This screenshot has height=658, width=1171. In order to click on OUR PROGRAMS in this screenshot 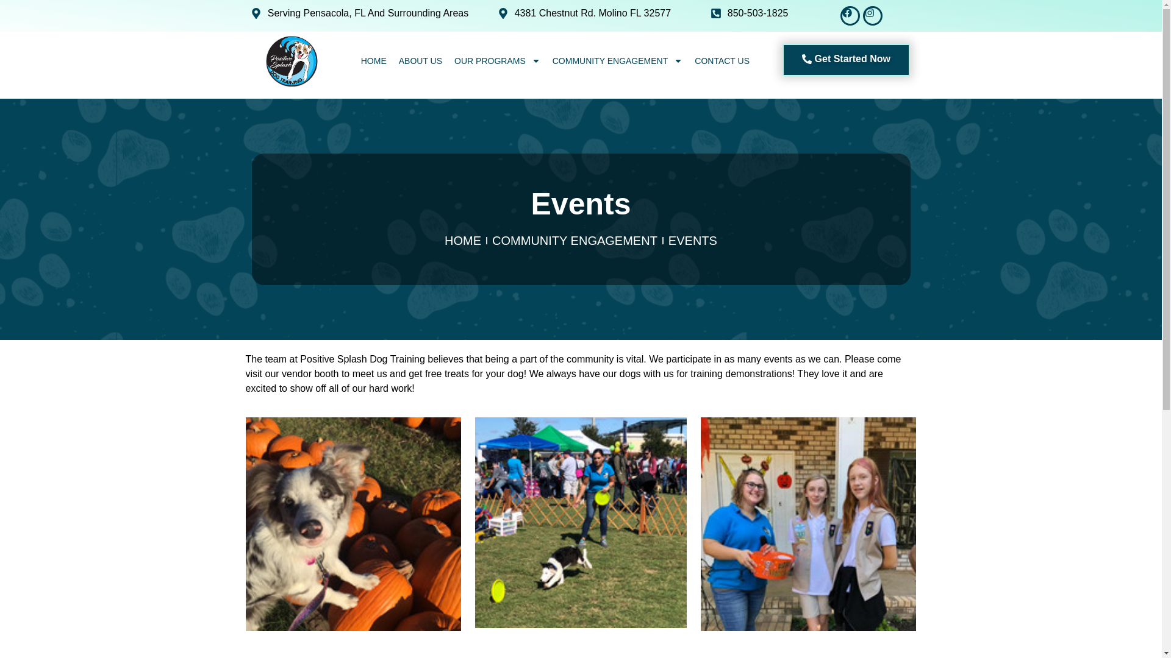, I will do `click(498, 61)`.